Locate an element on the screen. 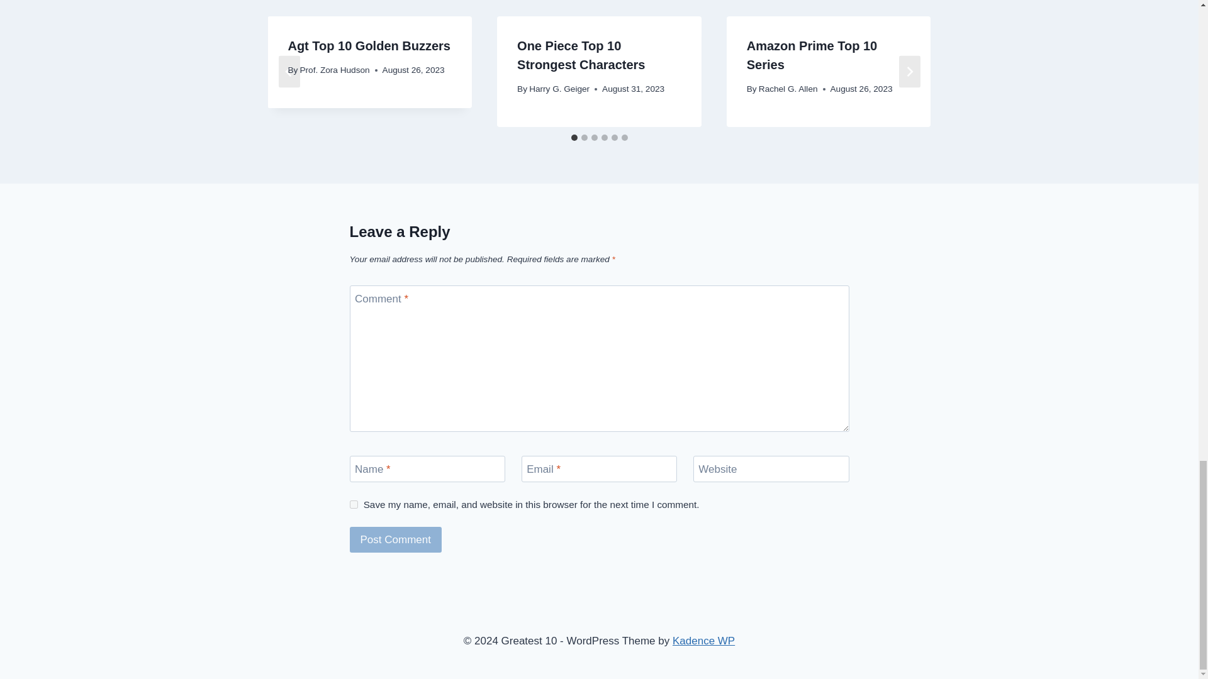 The height and width of the screenshot is (679, 1208). Prof. Zora Hudson is located at coordinates (335, 69).